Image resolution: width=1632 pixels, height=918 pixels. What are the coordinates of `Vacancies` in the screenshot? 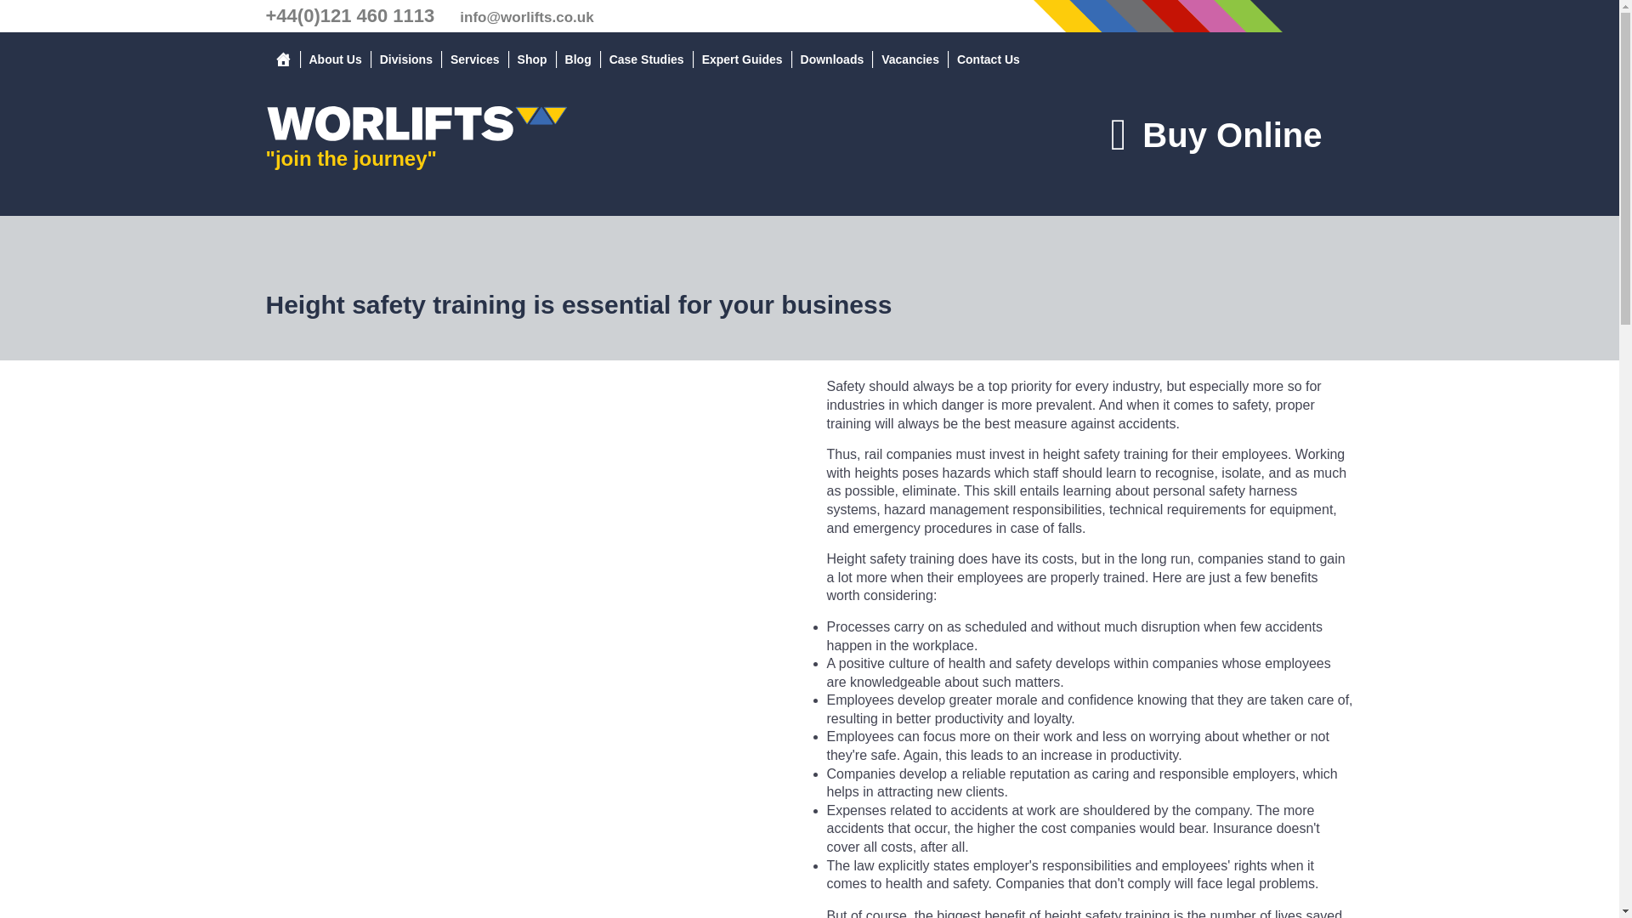 It's located at (910, 59).